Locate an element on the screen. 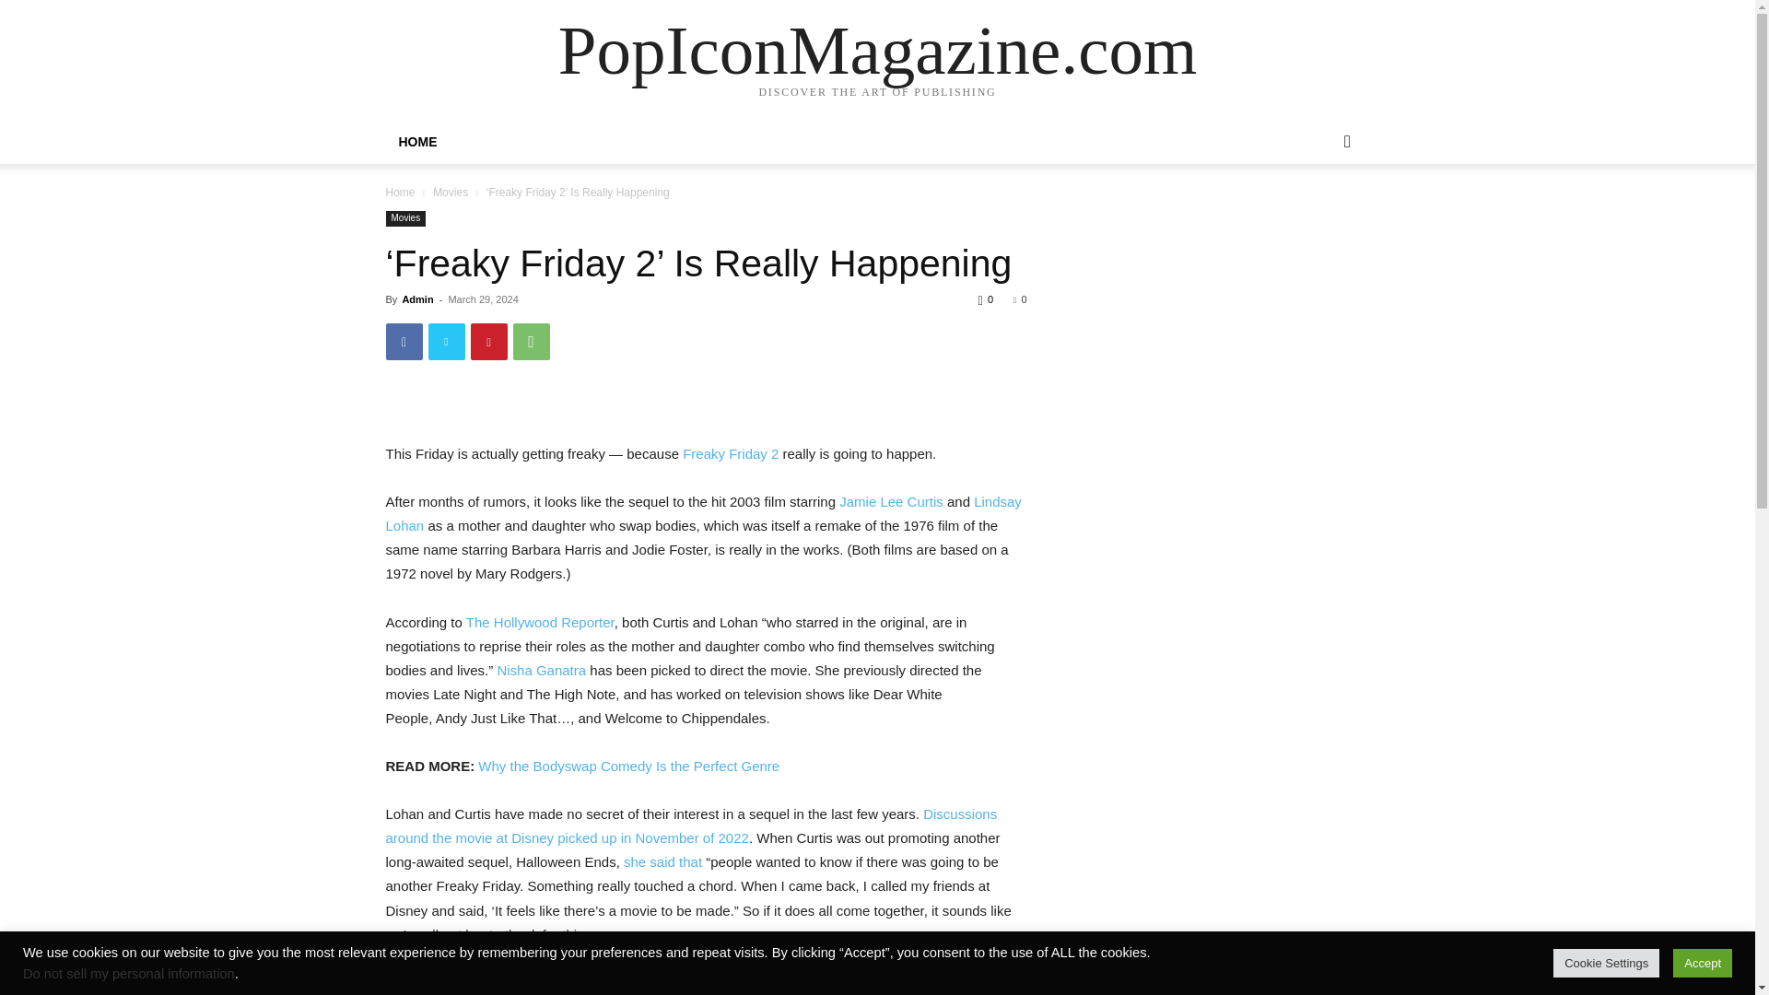  Jamie Lee Curtis is located at coordinates (890, 501).